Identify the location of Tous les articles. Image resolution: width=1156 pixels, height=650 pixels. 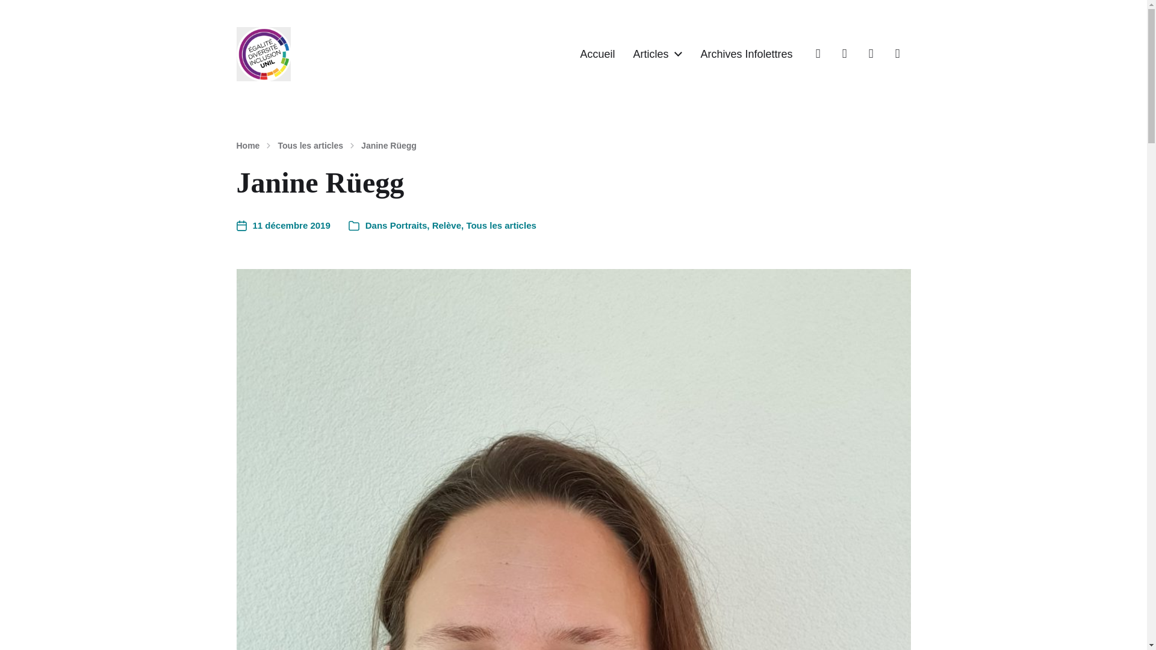
(501, 225).